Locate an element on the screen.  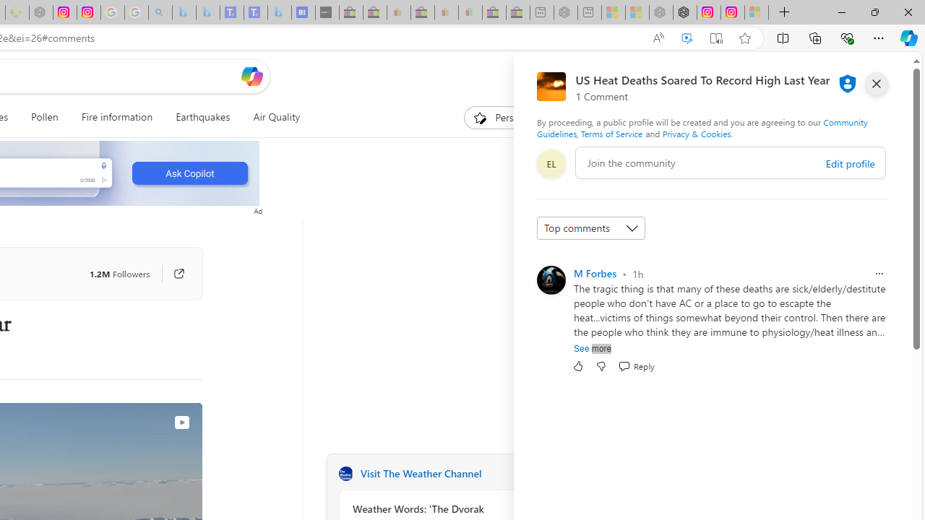
Safety in Our Products - Google Safety Center - Sleeping is located at coordinates (112, 13).